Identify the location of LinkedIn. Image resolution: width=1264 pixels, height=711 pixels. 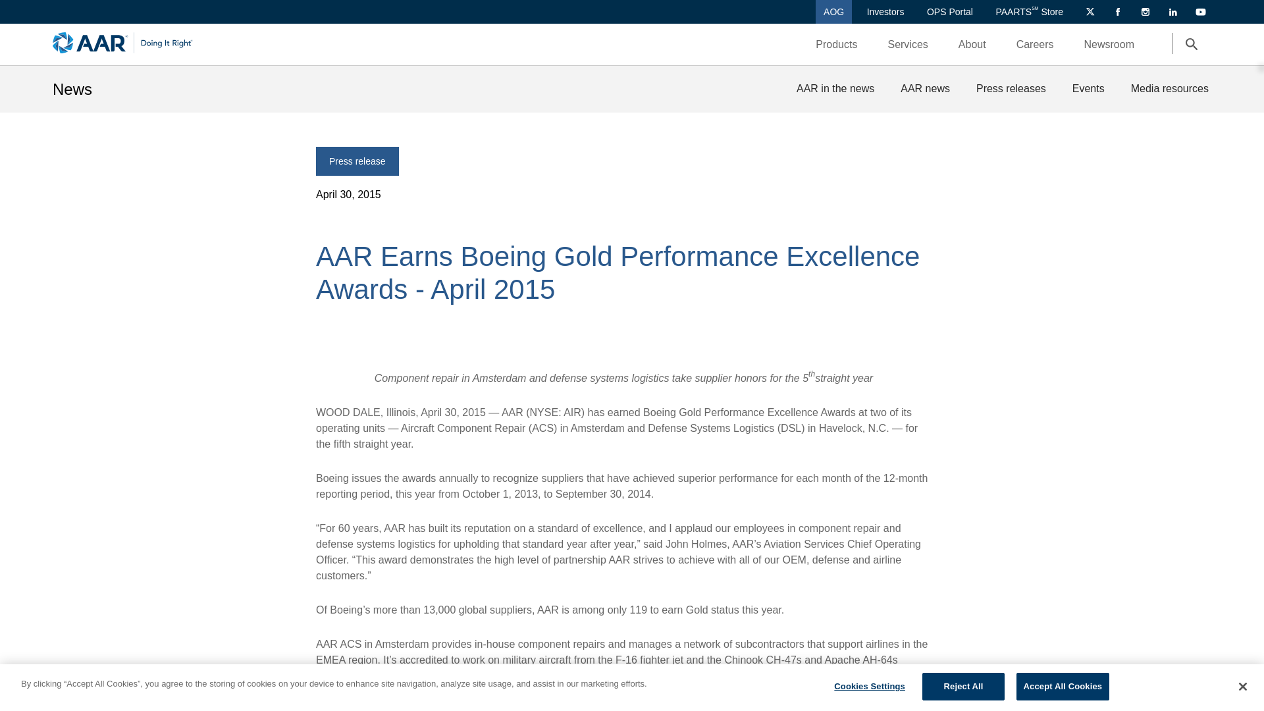
(1169, 12).